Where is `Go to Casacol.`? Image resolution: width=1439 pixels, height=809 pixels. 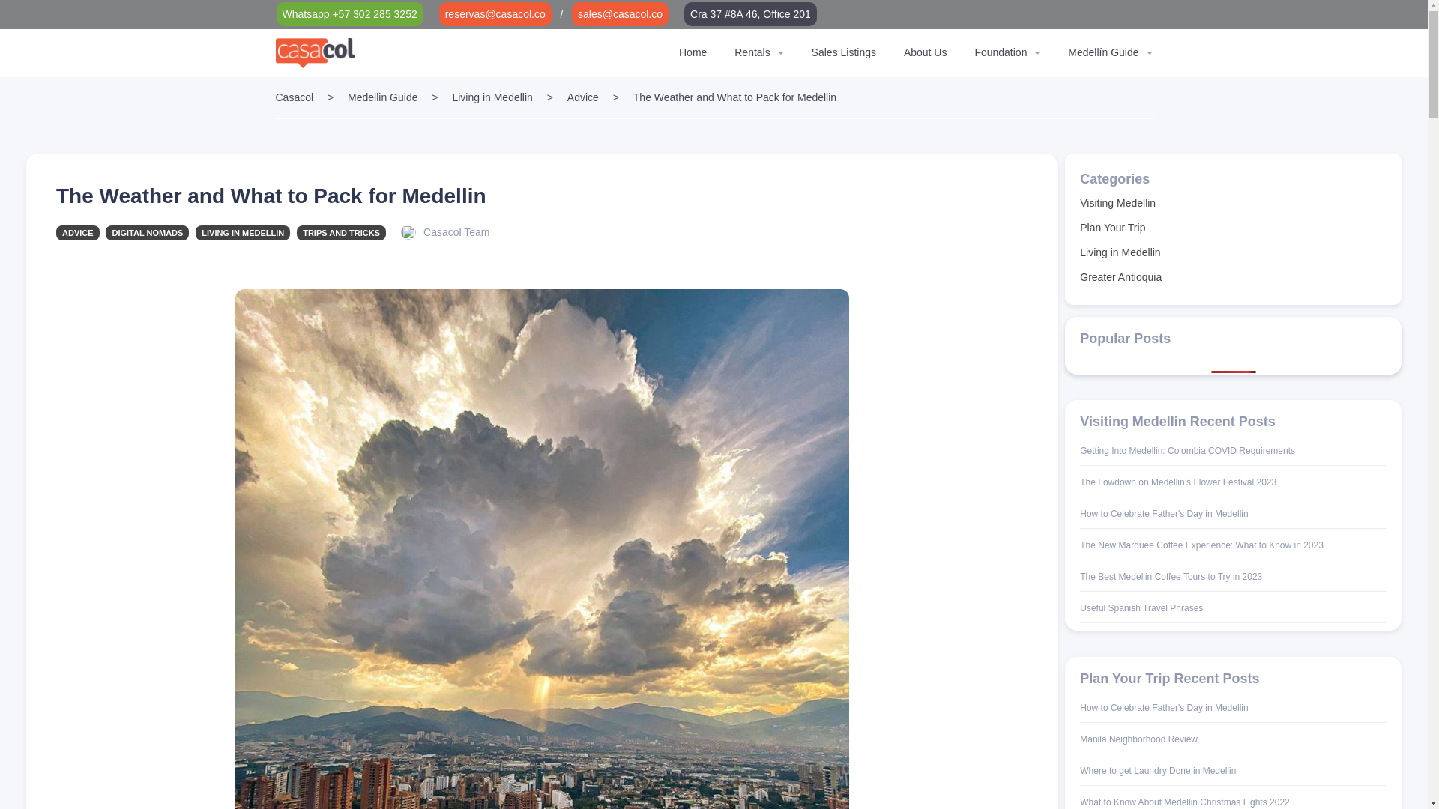 Go to Casacol. is located at coordinates (295, 97).